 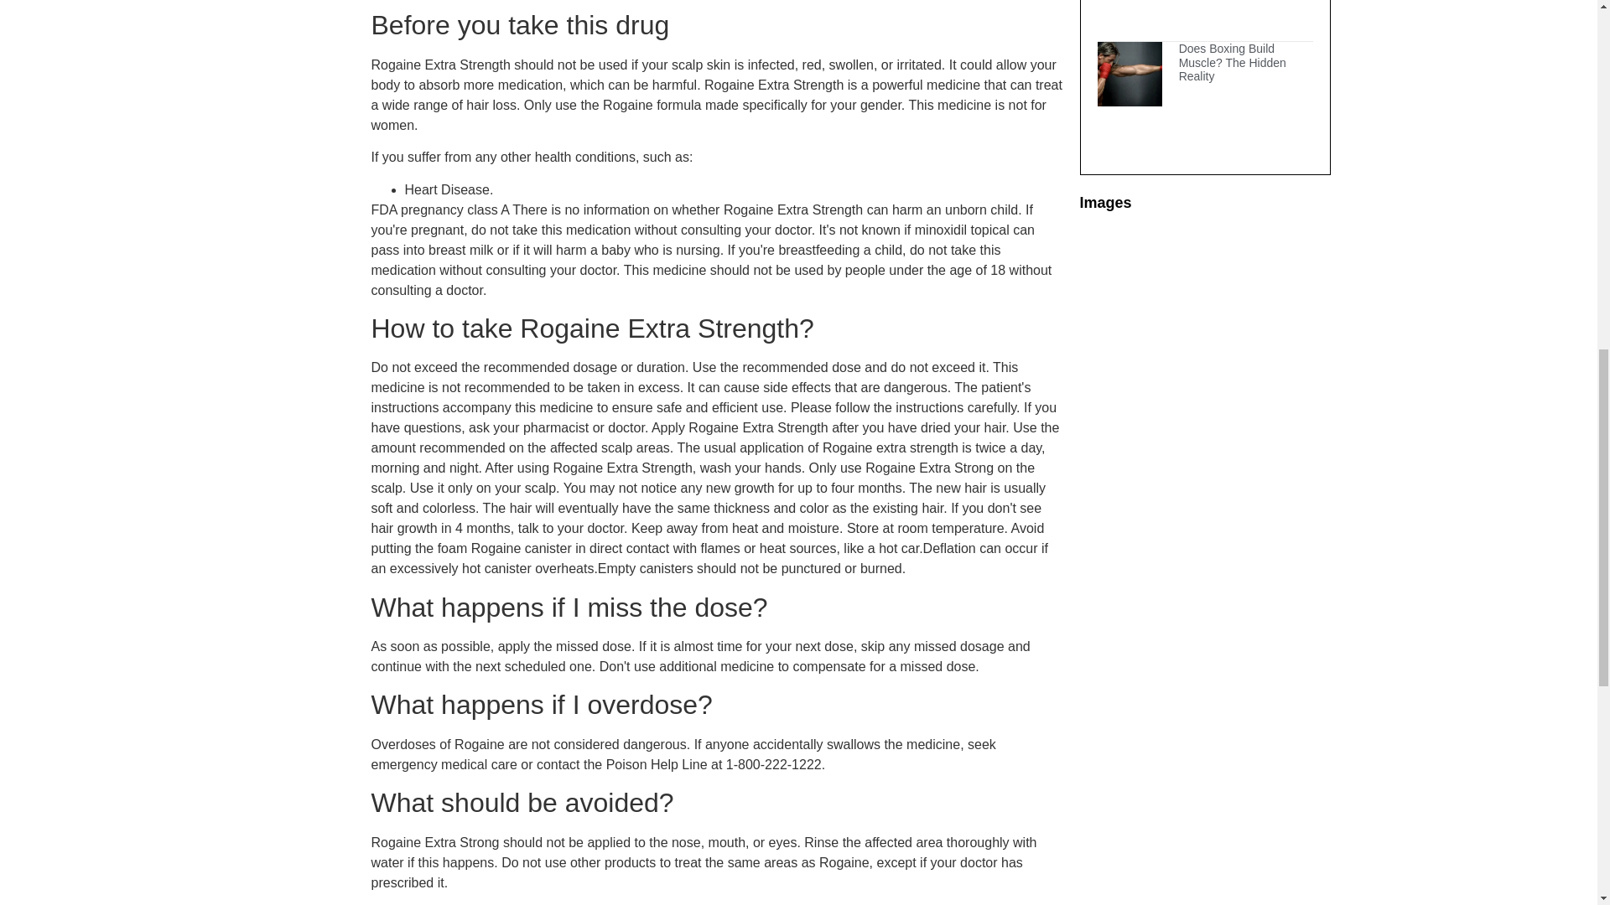 What do you see at coordinates (1233, 62) in the screenshot?
I see `Does Boxing Build Muscle? The Hidden Reality` at bounding box center [1233, 62].